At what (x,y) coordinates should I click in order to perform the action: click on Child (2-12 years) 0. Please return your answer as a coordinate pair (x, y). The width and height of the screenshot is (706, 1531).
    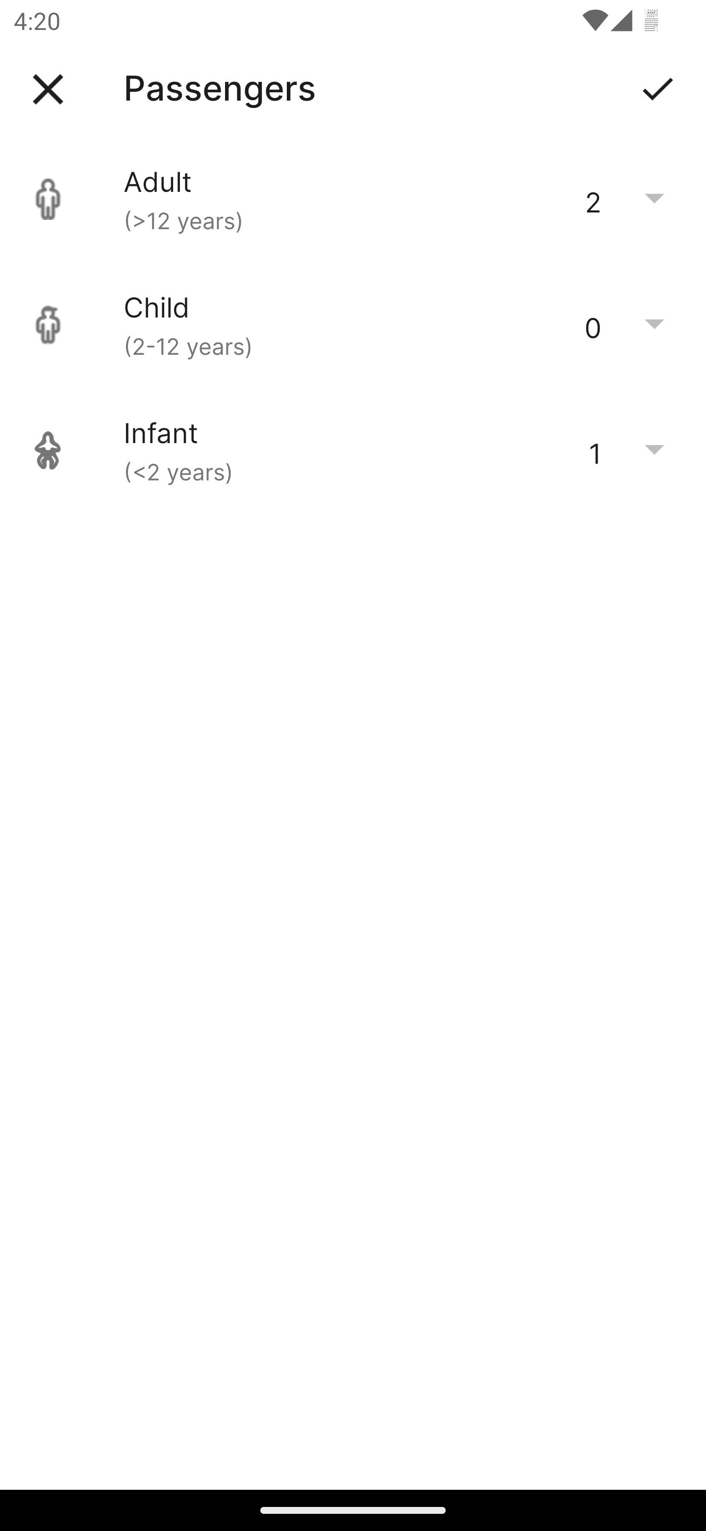
    Looking at the image, I should click on (353, 325).